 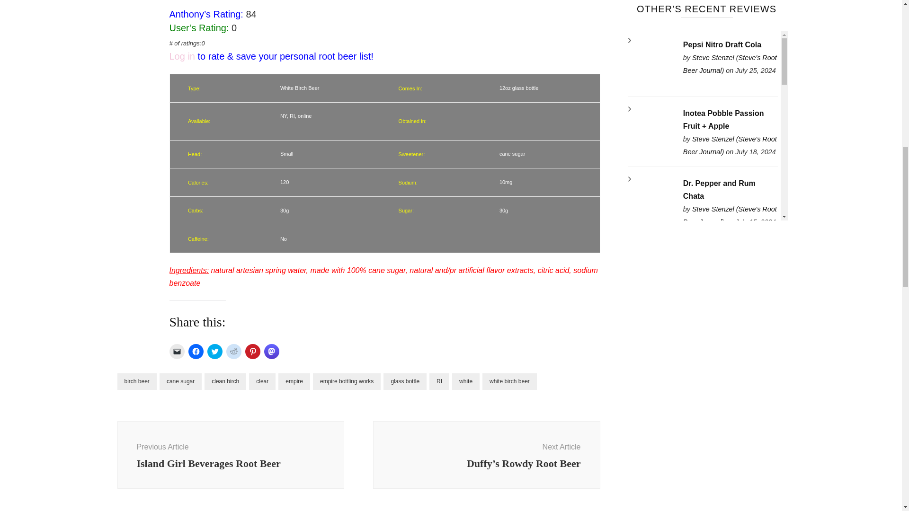 I want to click on Click to share on Pinterest, so click(x=253, y=351).